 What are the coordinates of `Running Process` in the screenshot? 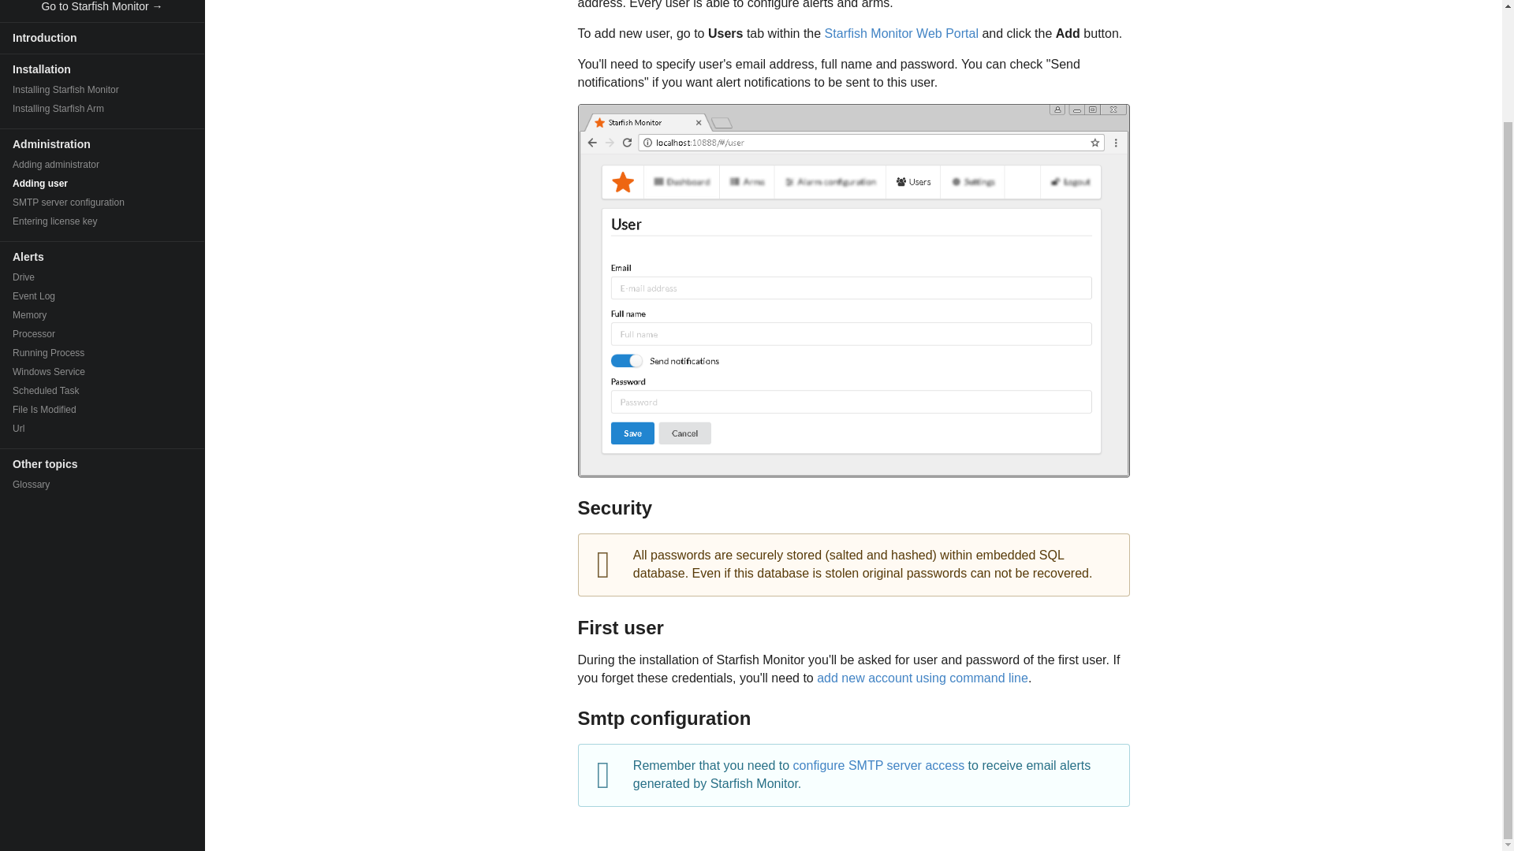 It's located at (103, 353).